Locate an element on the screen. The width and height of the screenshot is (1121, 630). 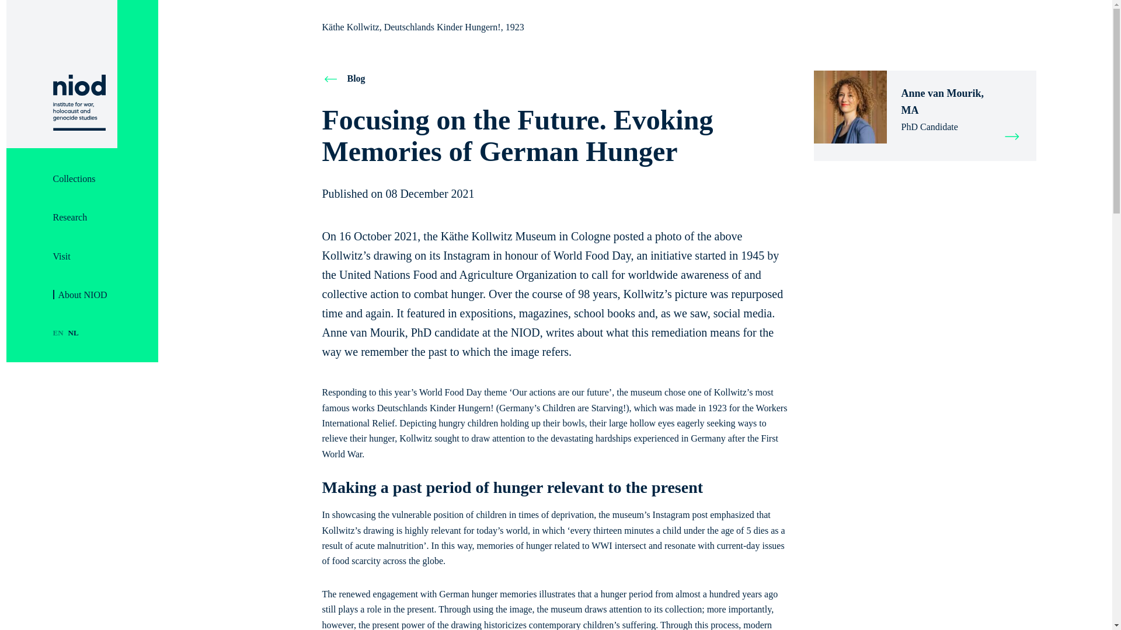
Research is located at coordinates (70, 217).